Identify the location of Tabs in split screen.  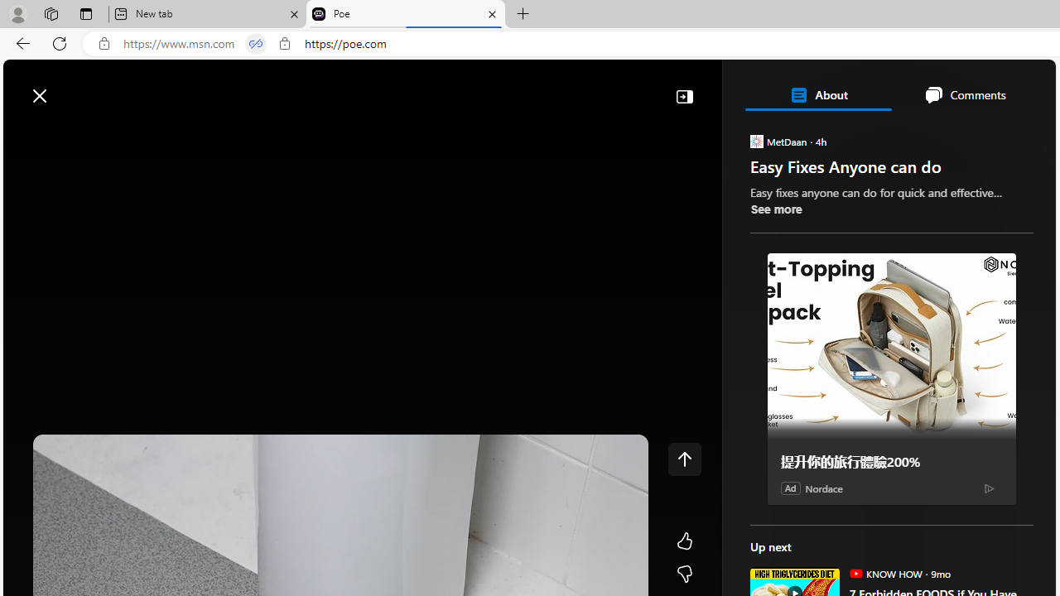
(255, 44).